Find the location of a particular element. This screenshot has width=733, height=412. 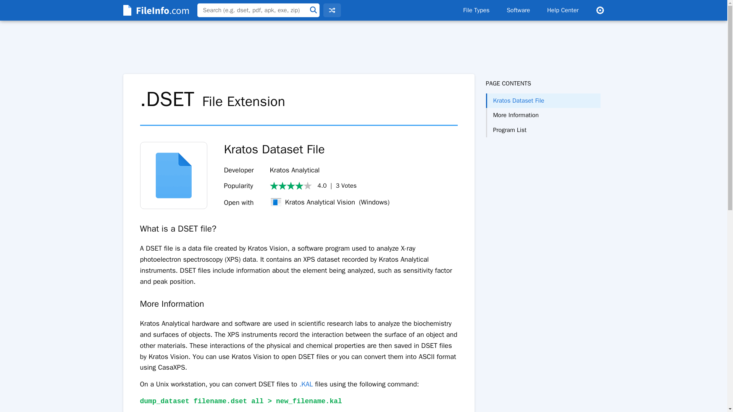

Help Center is located at coordinates (563, 10).